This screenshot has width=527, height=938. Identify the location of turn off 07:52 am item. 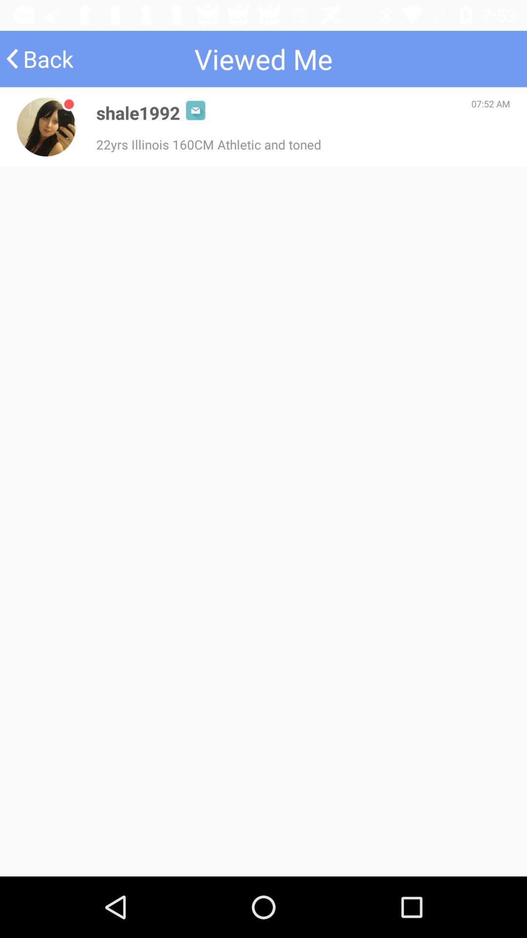
(491, 104).